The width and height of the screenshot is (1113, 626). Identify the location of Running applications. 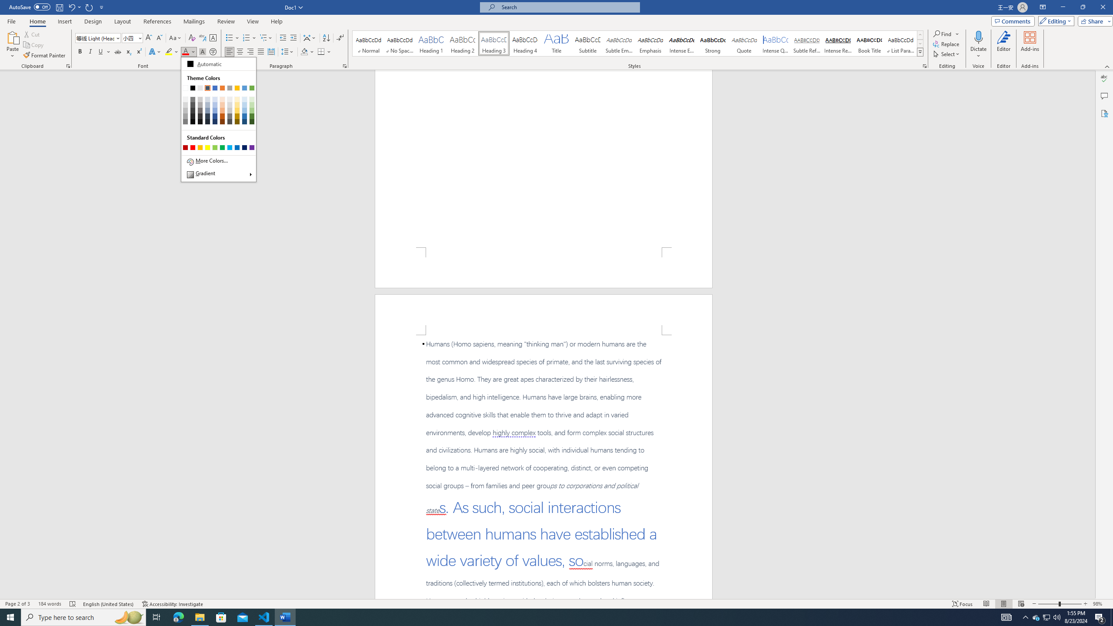
(549, 617).